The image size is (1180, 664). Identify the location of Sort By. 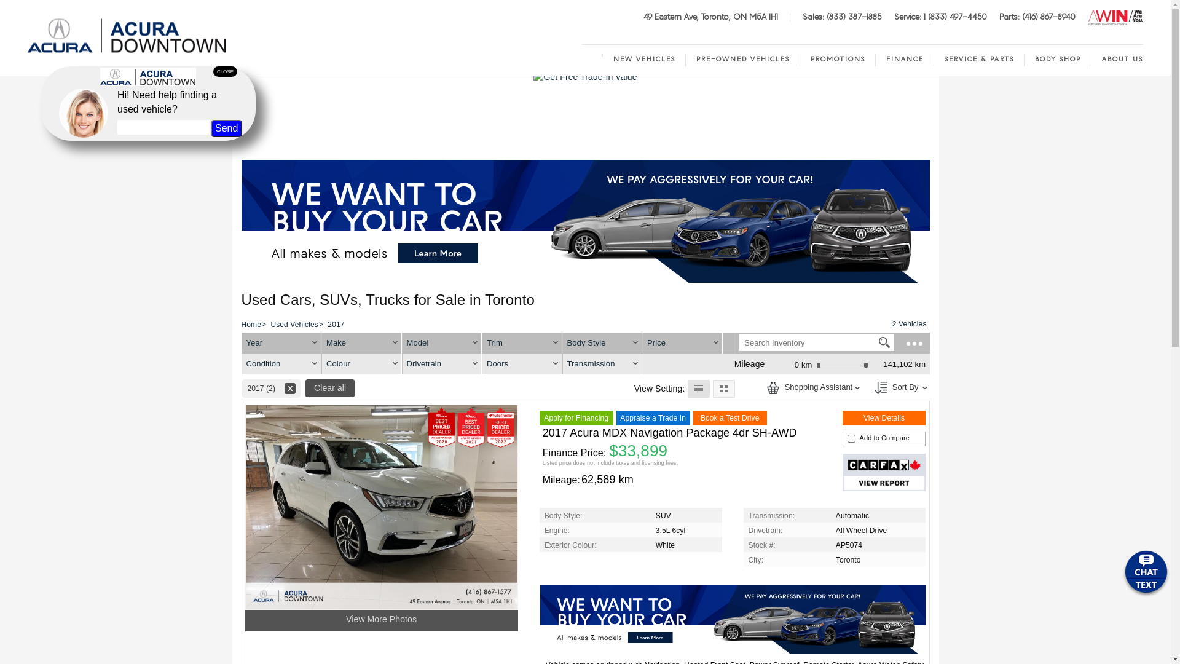
(897, 387).